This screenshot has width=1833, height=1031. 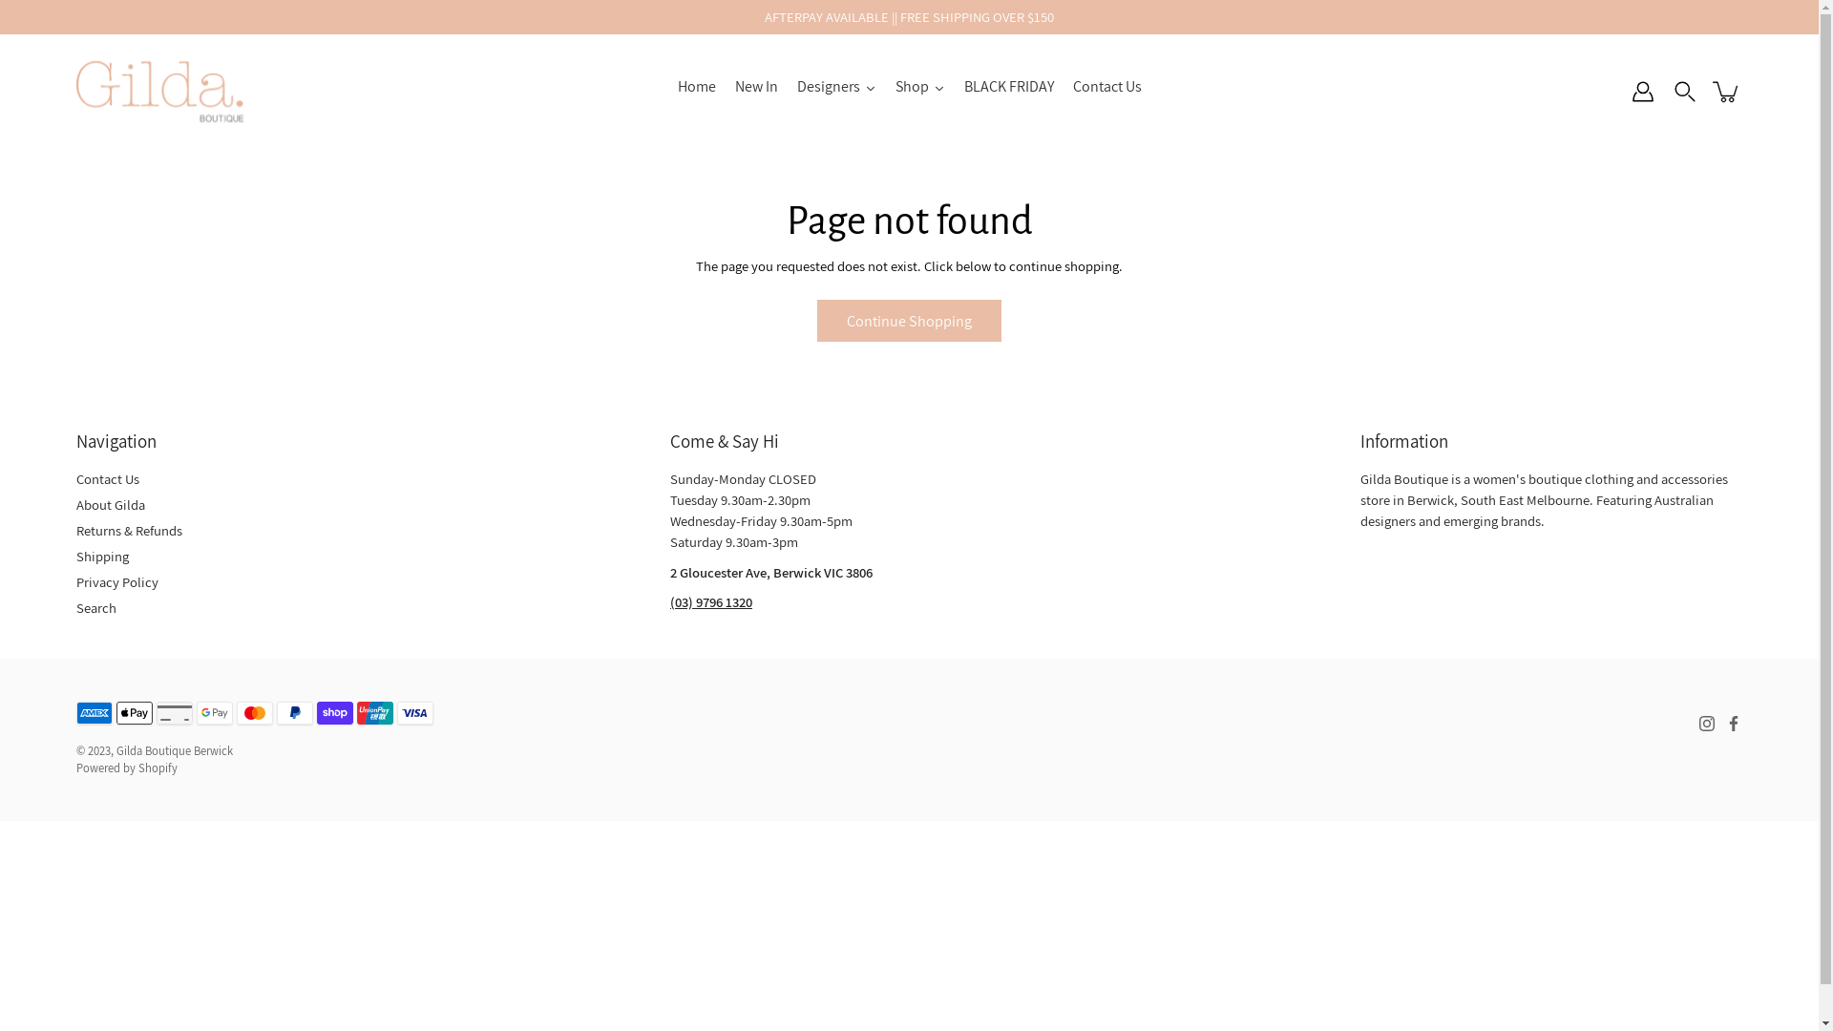 I want to click on About Gilda, so click(x=111, y=504).